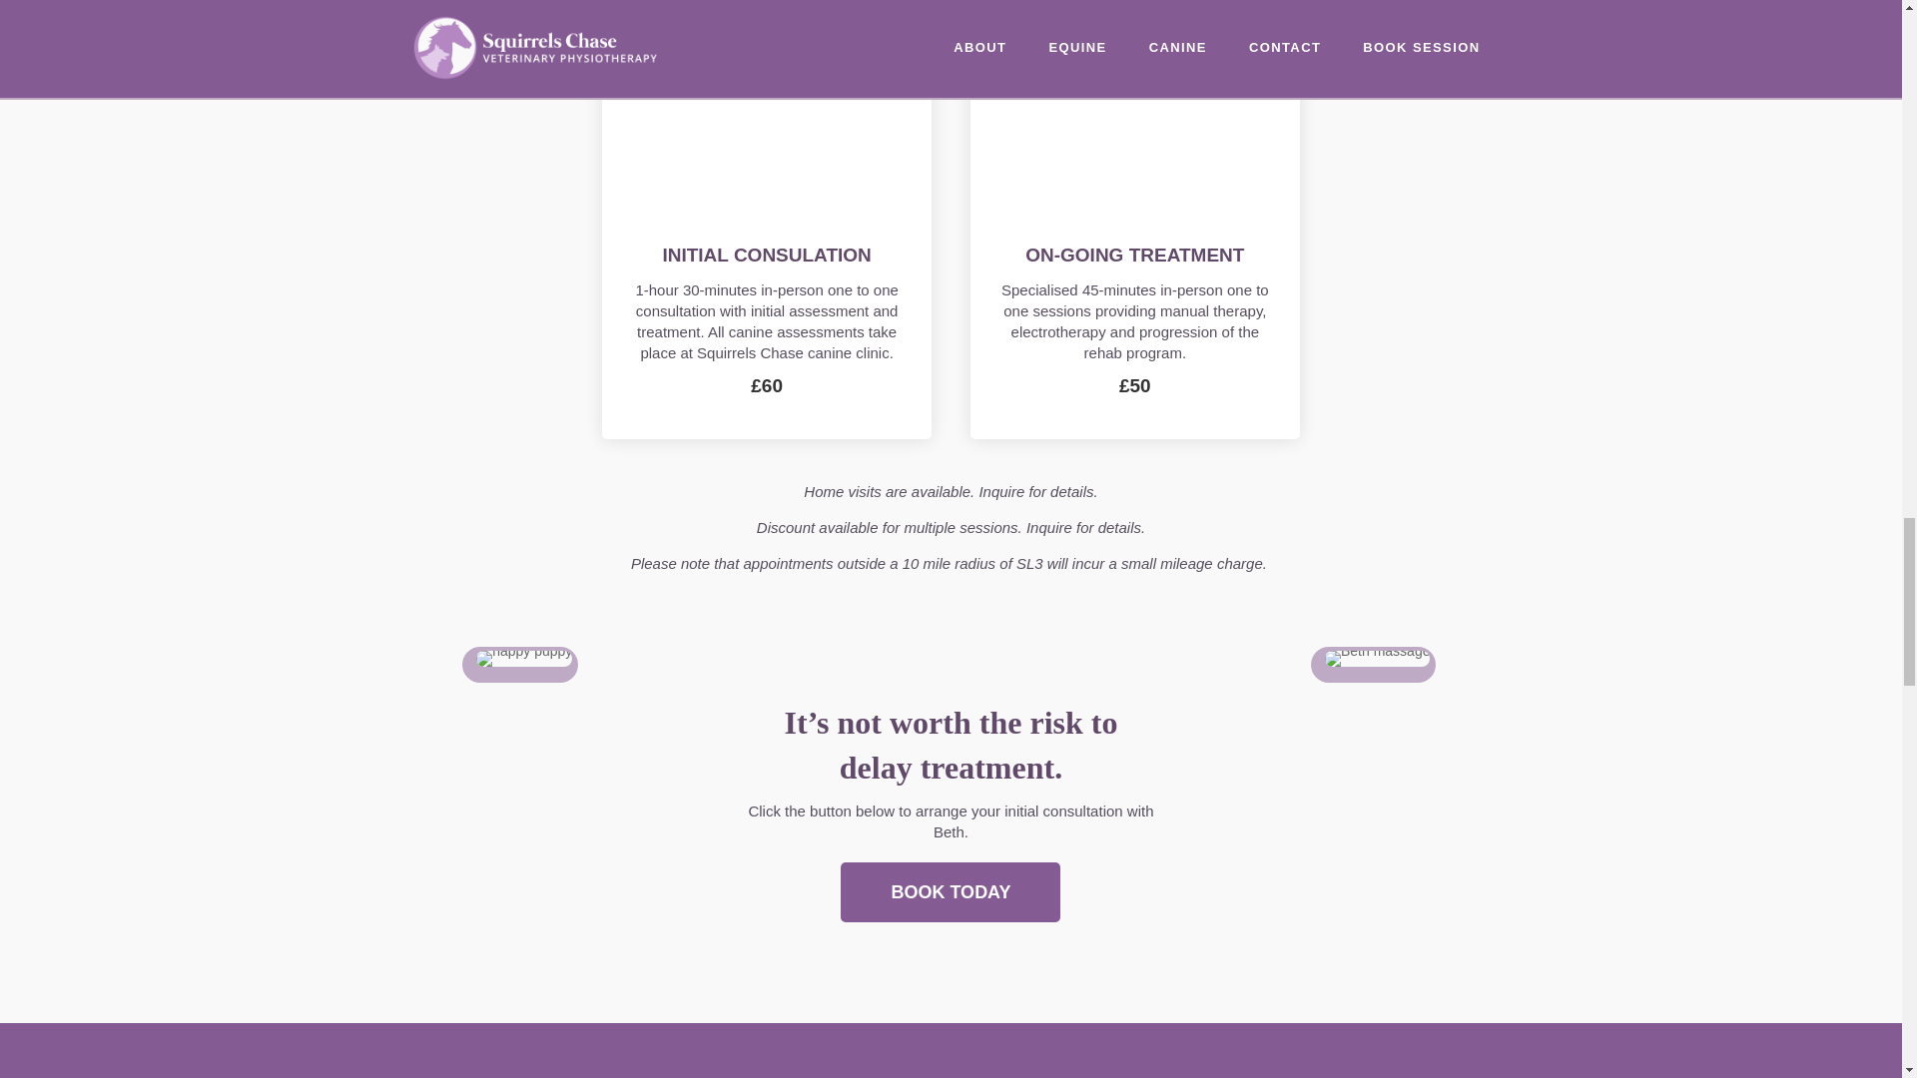 The width and height of the screenshot is (1917, 1078). What do you see at coordinates (523, 659) in the screenshot?
I see `beth mango` at bounding box center [523, 659].